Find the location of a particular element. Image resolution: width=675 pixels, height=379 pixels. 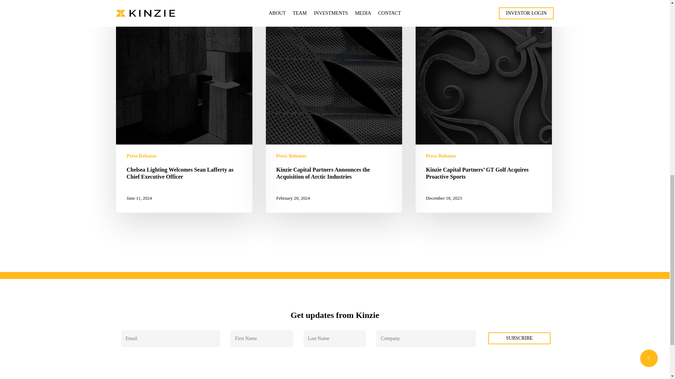

Press Releases is located at coordinates (291, 156).